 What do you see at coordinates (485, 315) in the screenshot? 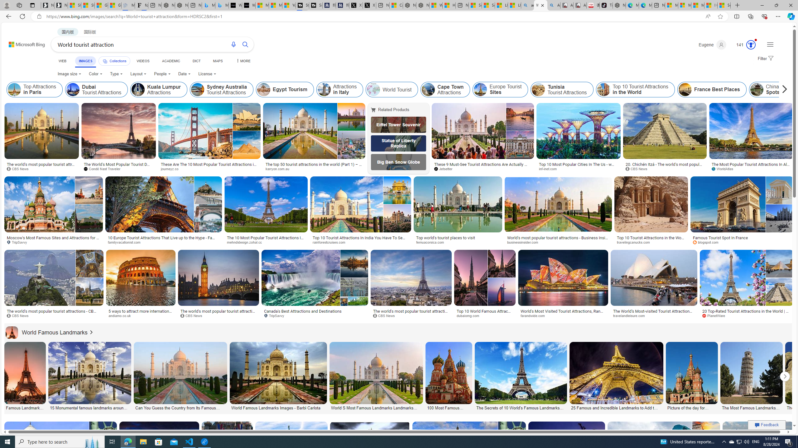
I see `dubaiomg.com` at bounding box center [485, 315].